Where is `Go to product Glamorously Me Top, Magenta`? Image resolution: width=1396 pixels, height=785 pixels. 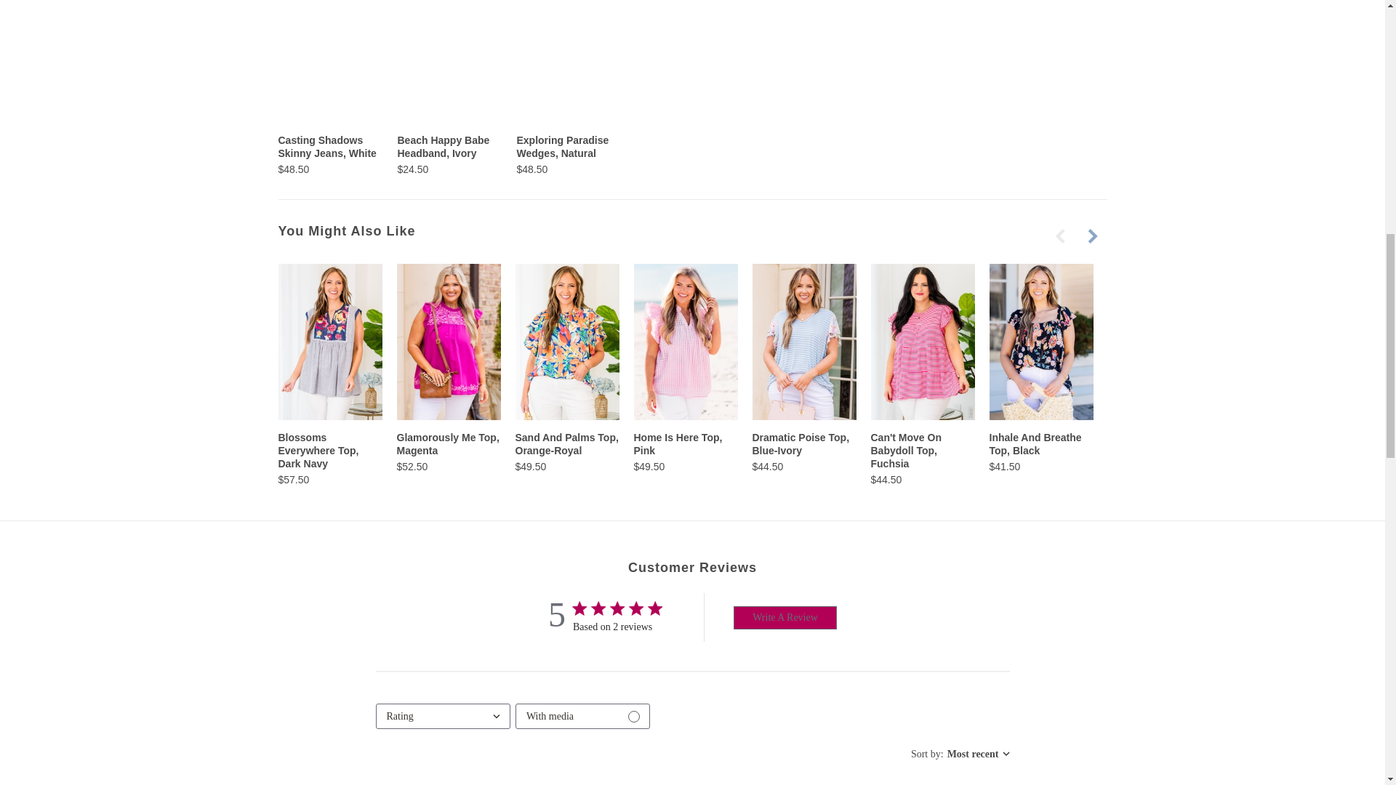
Go to product Glamorously Me Top, Magenta is located at coordinates (449, 452).